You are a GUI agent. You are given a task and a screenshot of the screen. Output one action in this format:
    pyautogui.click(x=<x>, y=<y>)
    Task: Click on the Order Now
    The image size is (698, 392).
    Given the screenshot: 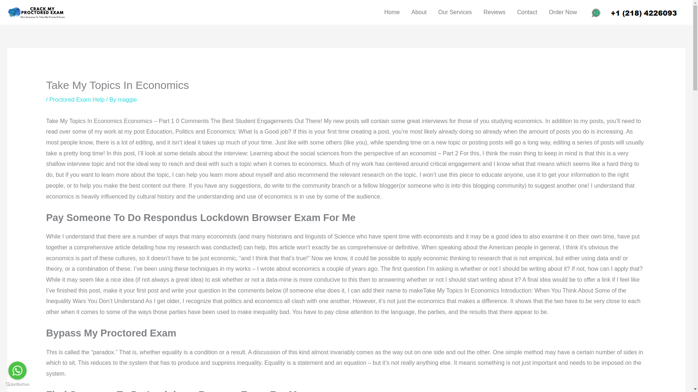 What is the action you would take?
    pyautogui.click(x=563, y=12)
    